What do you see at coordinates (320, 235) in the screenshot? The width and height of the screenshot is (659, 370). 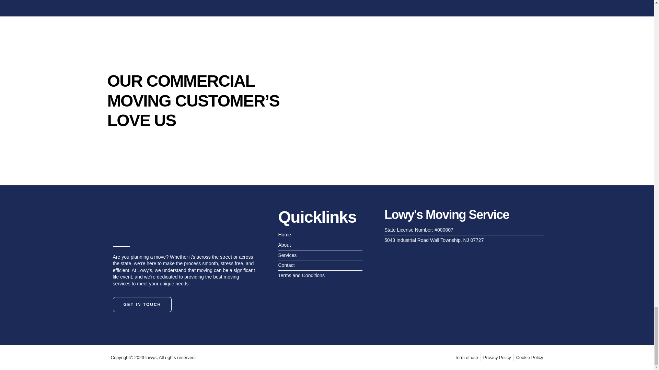 I see `Home` at bounding box center [320, 235].